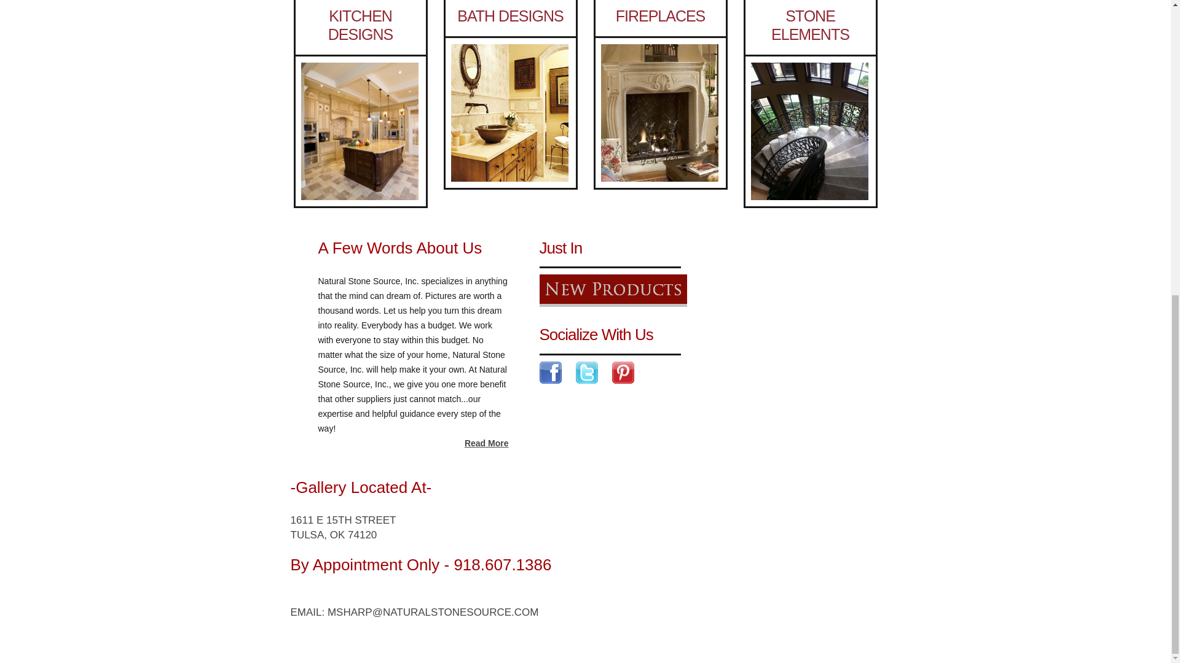  I want to click on Read More, so click(487, 443).